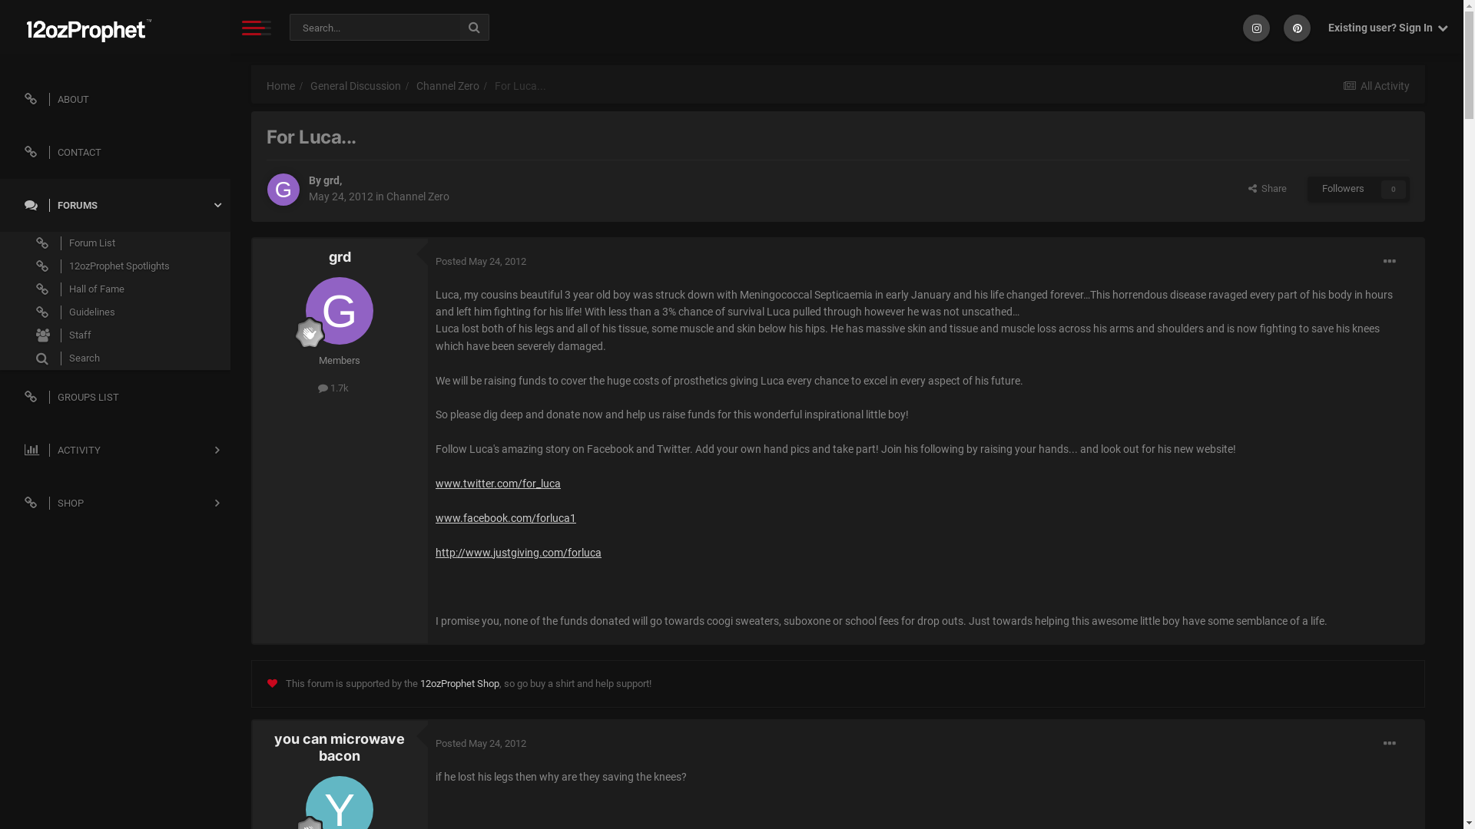  I want to click on you can microwave bacon, so click(340, 748).